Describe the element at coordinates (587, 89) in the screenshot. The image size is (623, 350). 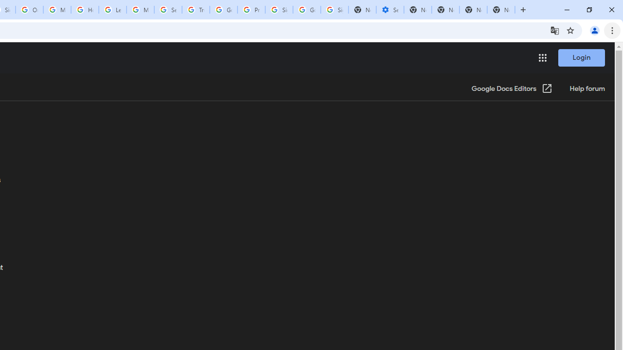
I see `Help forum` at that location.